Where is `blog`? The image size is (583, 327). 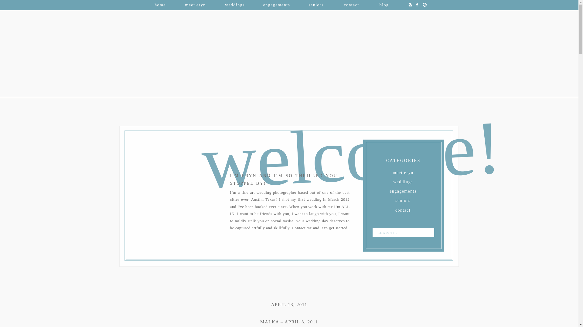 blog is located at coordinates (384, 4).